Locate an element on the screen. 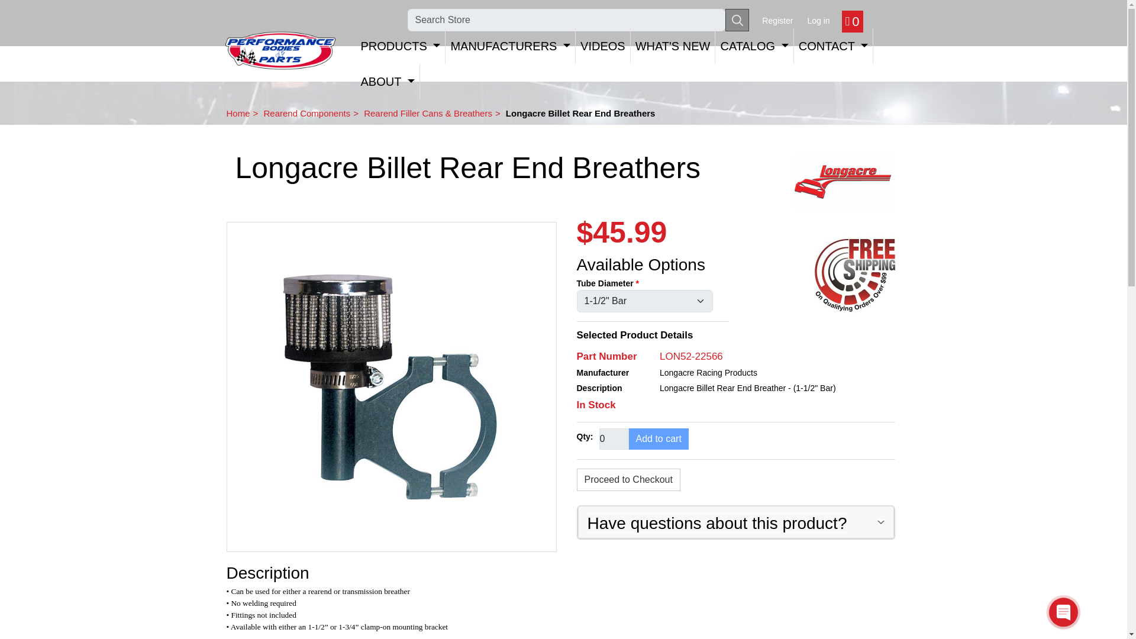  Register is located at coordinates (777, 20).